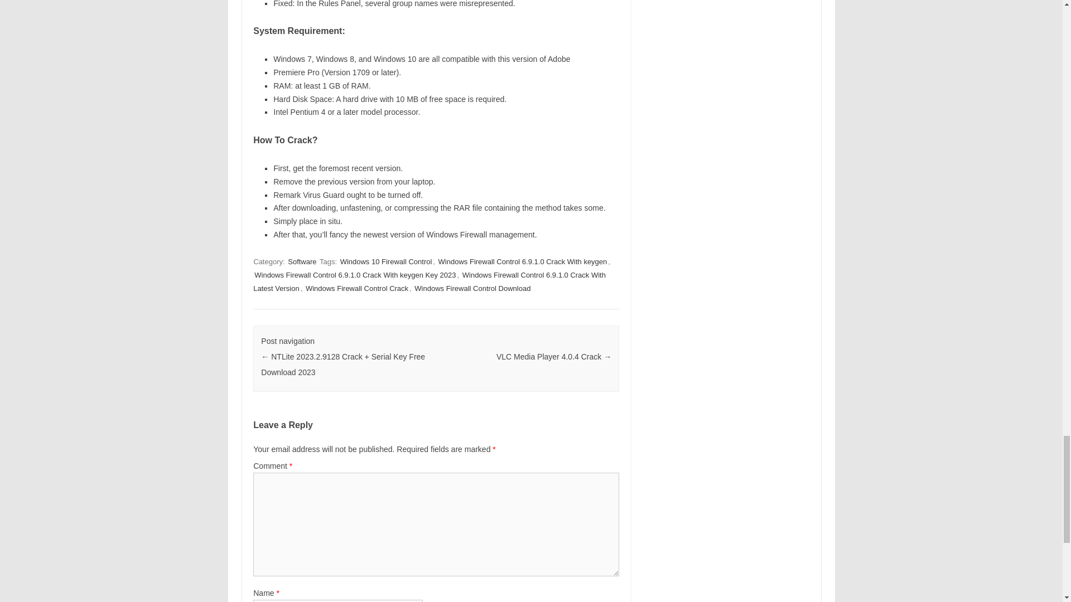 This screenshot has width=1071, height=602. Describe the element at coordinates (302, 262) in the screenshot. I see `Software` at that location.